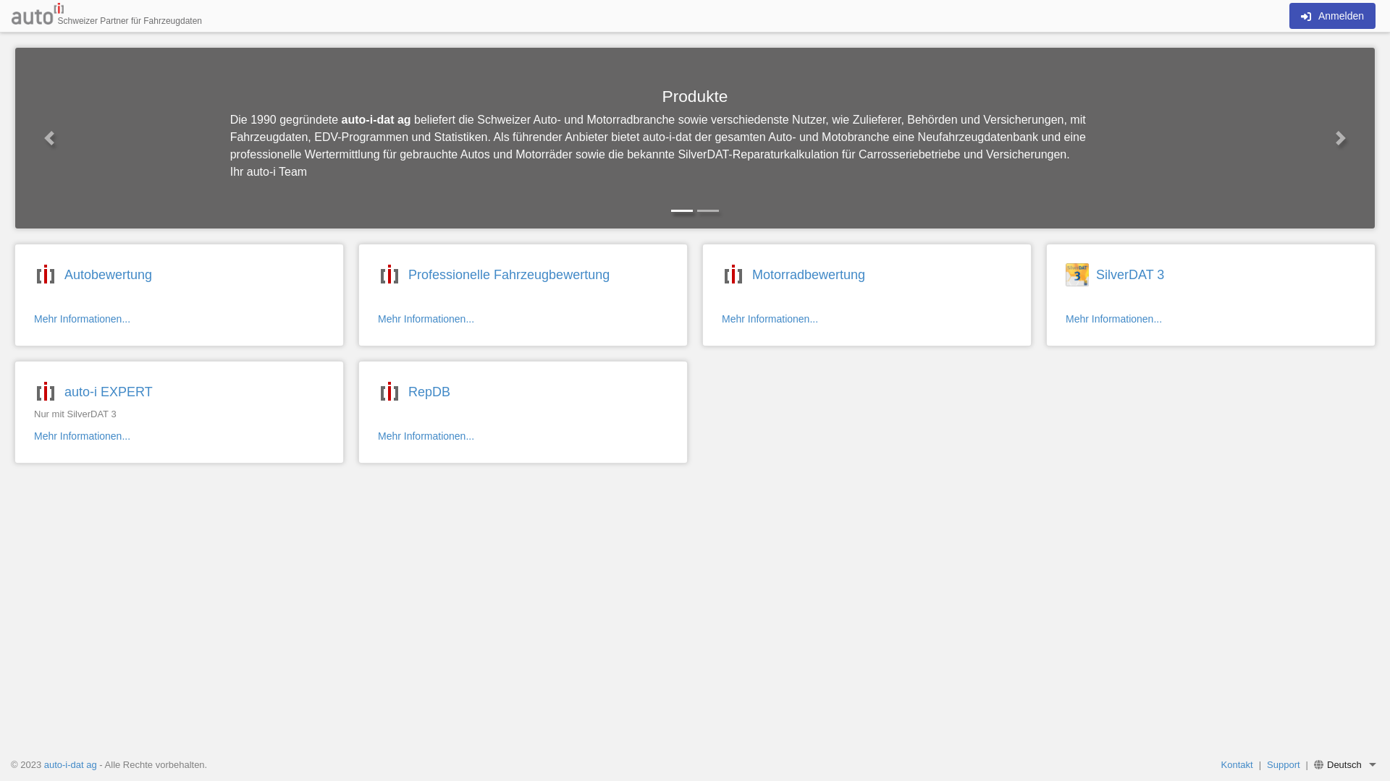  I want to click on Mehr Informationen..., so click(83, 436).